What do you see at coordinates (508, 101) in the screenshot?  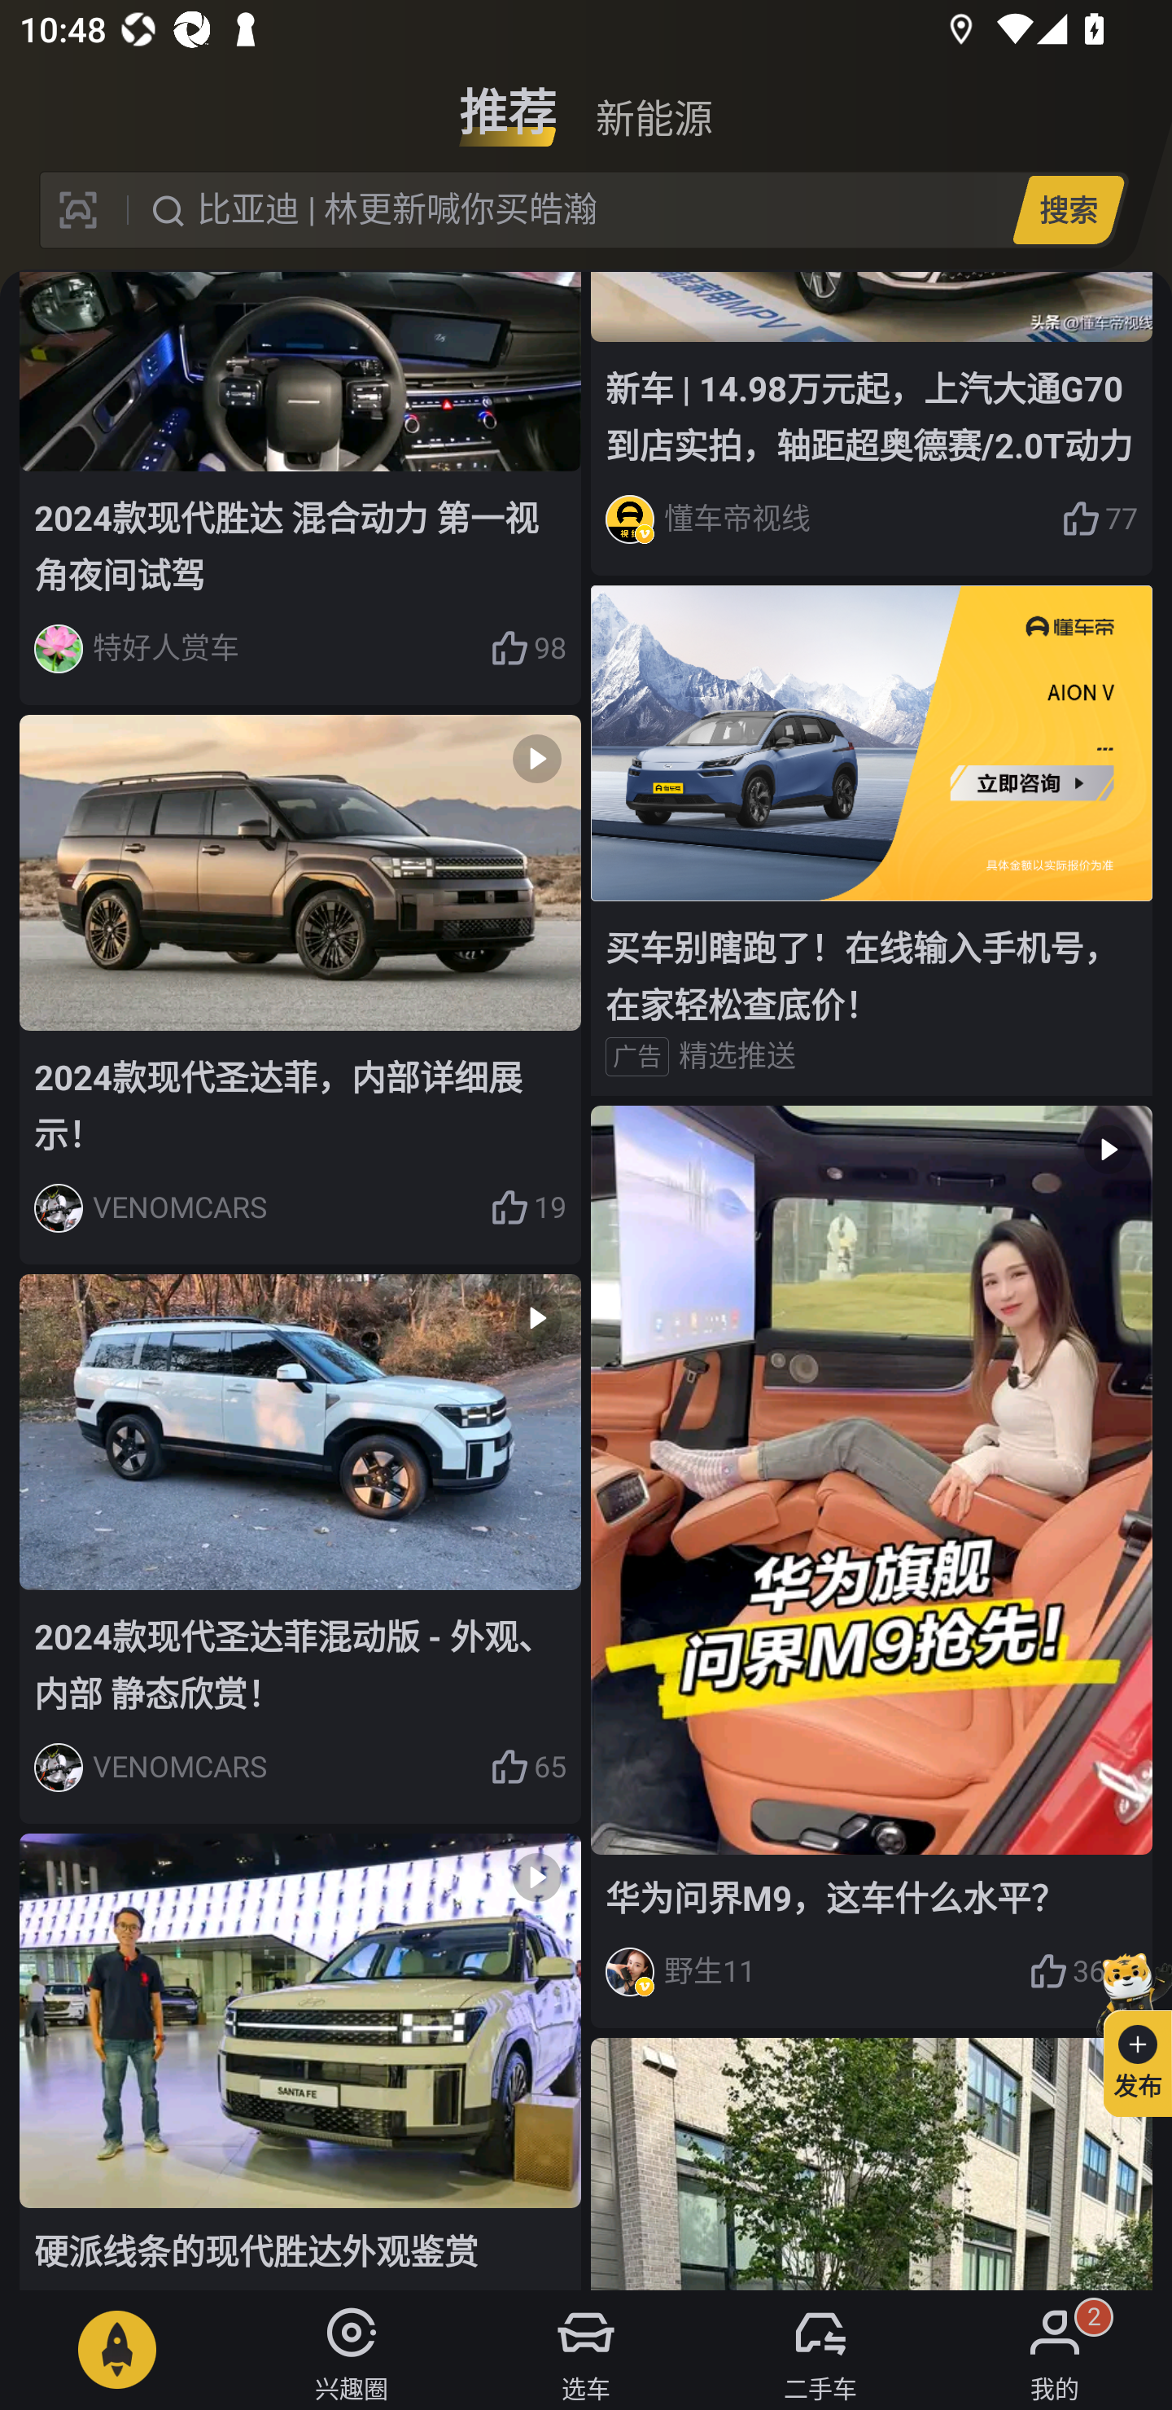 I see `推荐` at bounding box center [508, 101].